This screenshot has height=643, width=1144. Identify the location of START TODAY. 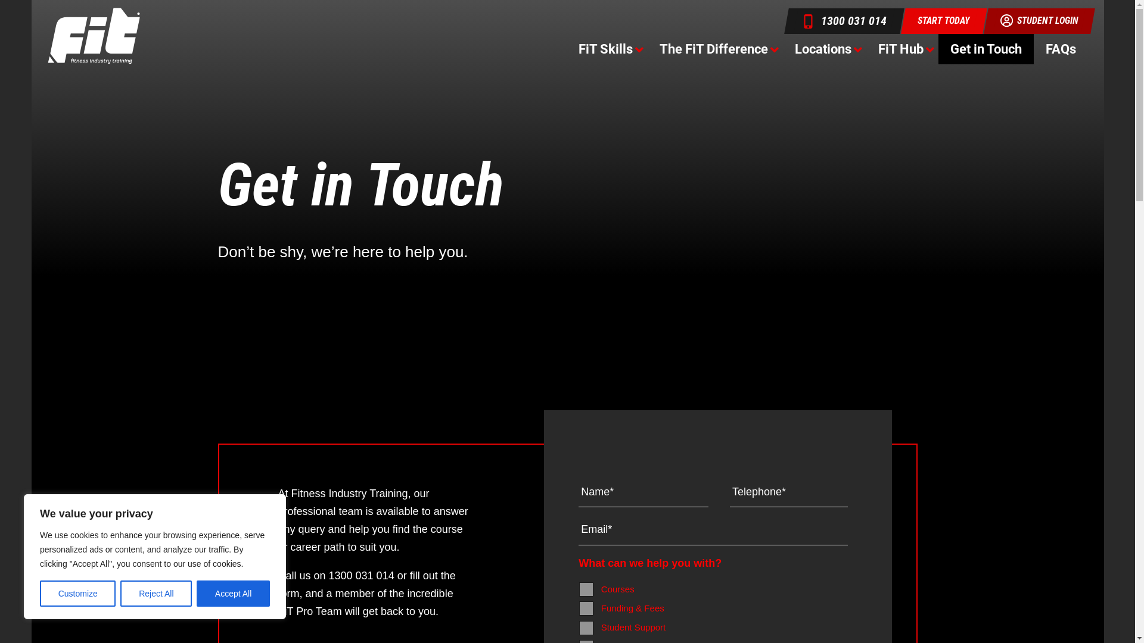
(944, 21).